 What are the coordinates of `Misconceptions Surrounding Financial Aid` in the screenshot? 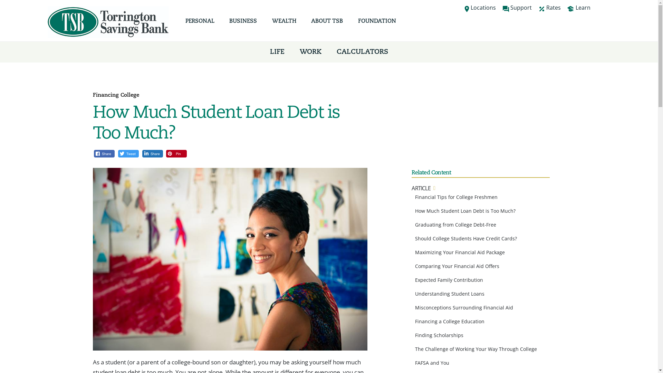 It's located at (464, 307).